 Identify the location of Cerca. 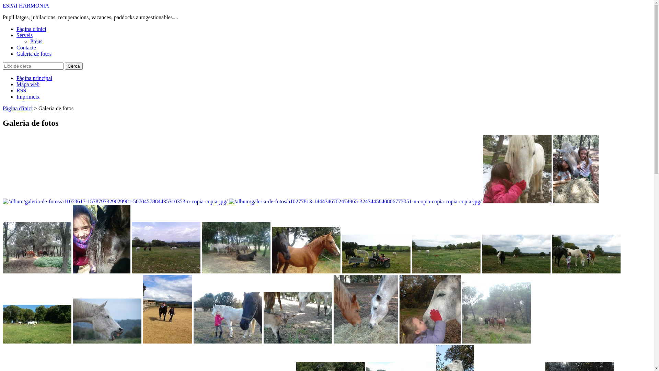
(74, 66).